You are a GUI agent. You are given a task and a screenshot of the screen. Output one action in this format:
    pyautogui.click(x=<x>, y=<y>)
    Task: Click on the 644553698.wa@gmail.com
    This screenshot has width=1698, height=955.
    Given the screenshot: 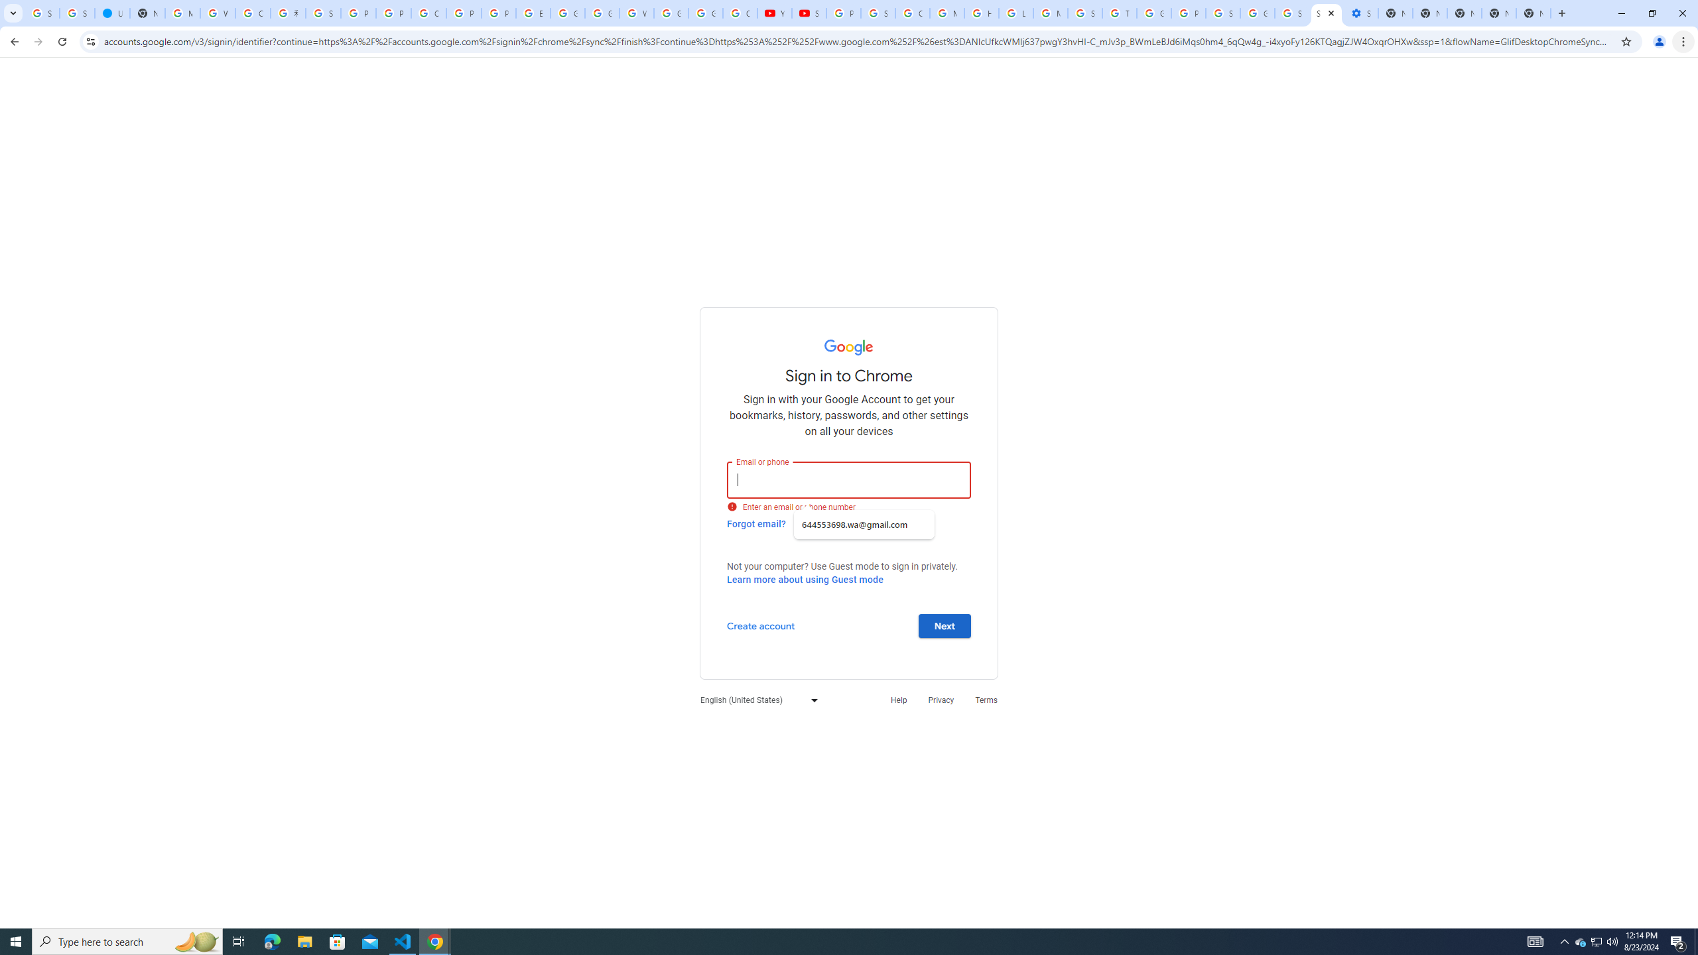 What is the action you would take?
    pyautogui.click(x=864, y=525)
    